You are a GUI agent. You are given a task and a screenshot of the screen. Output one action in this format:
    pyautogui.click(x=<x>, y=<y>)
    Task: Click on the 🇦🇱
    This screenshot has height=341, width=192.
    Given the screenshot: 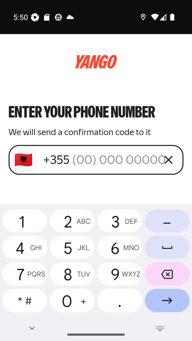 What is the action you would take?
    pyautogui.click(x=23, y=160)
    